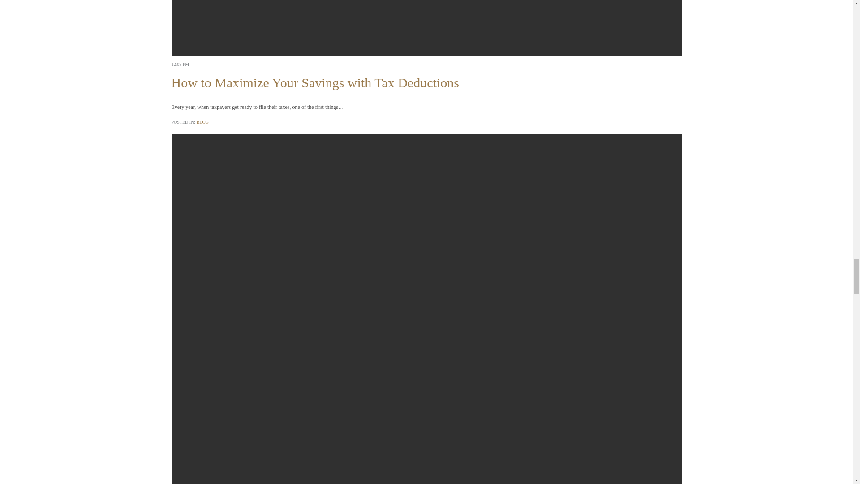 This screenshot has width=860, height=484. What do you see at coordinates (426, 28) in the screenshot?
I see `How to Maximize Your Savings with Tax Deductions` at bounding box center [426, 28].